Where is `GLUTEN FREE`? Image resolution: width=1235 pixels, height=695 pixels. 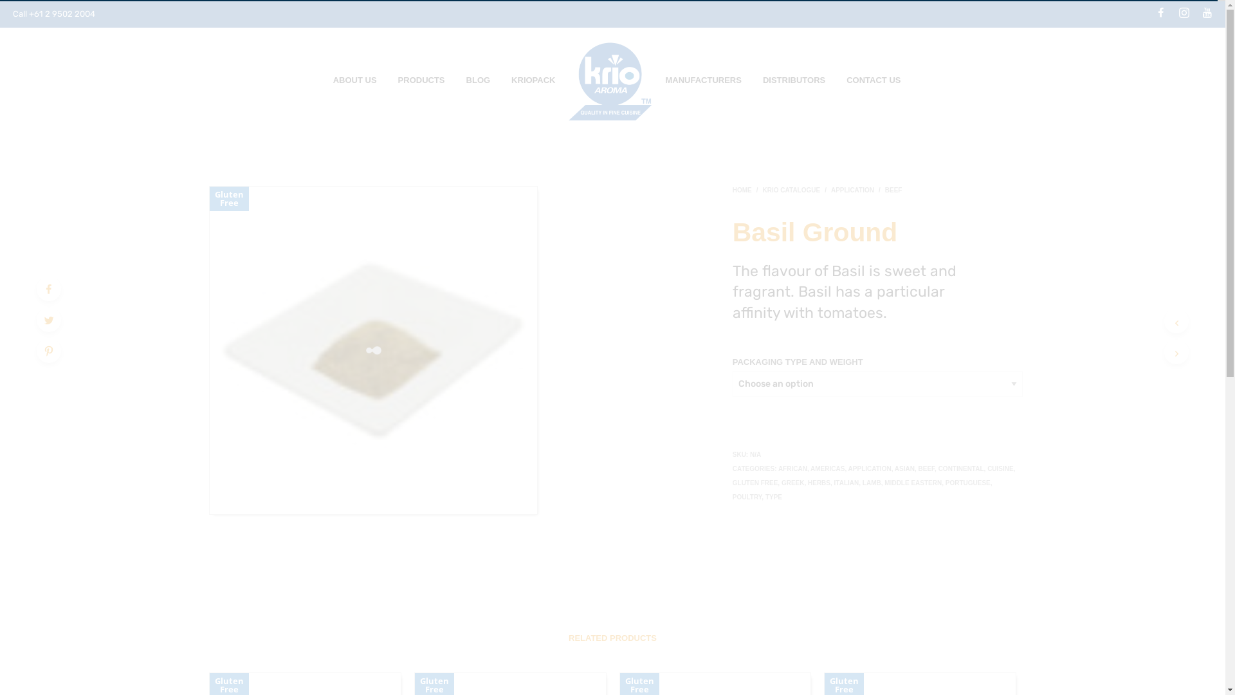 GLUTEN FREE is located at coordinates (755, 483).